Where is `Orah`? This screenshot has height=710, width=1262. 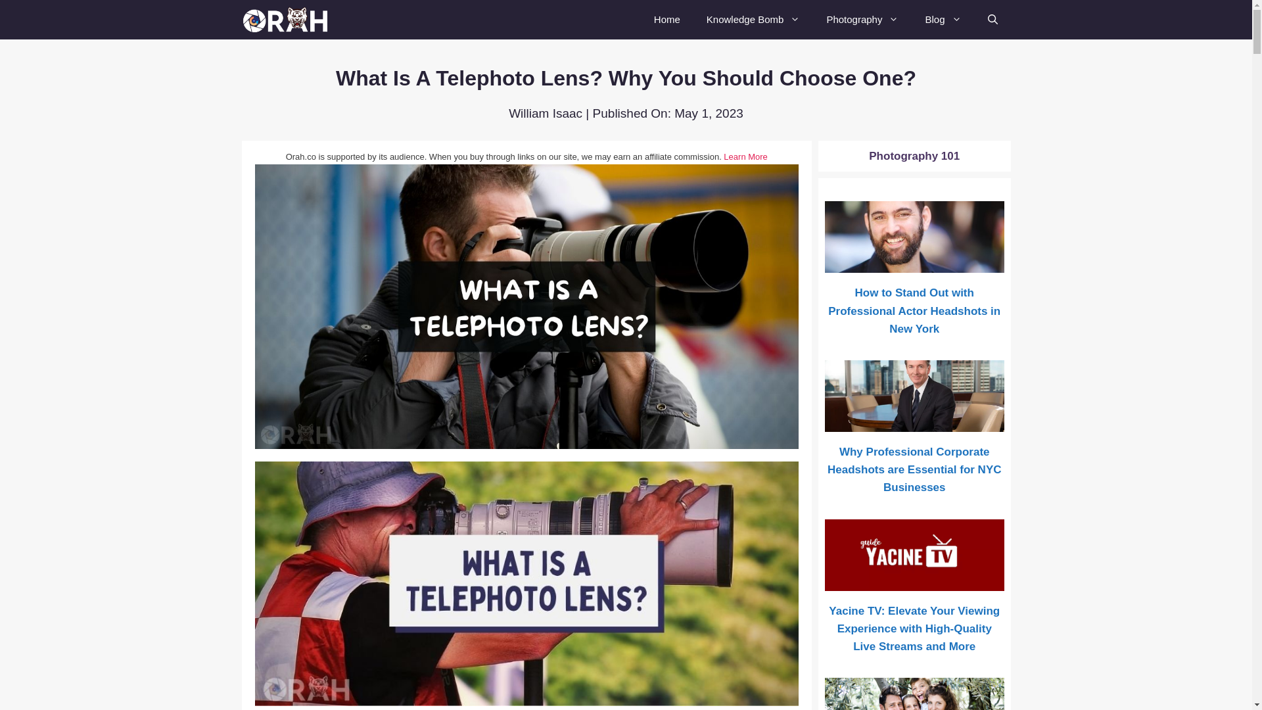 Orah is located at coordinates (287, 20).